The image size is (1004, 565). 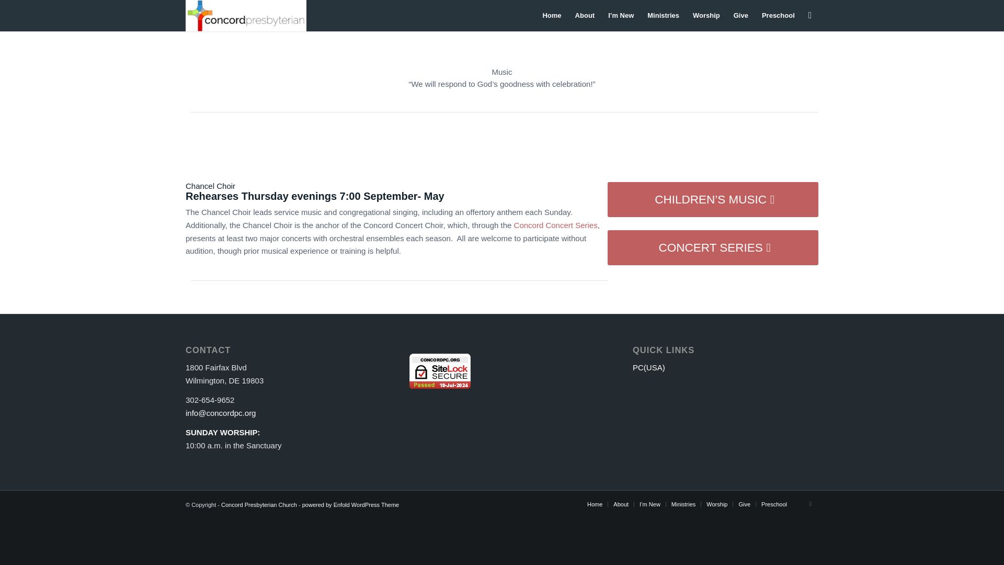 I want to click on Facebook, so click(x=810, y=504).